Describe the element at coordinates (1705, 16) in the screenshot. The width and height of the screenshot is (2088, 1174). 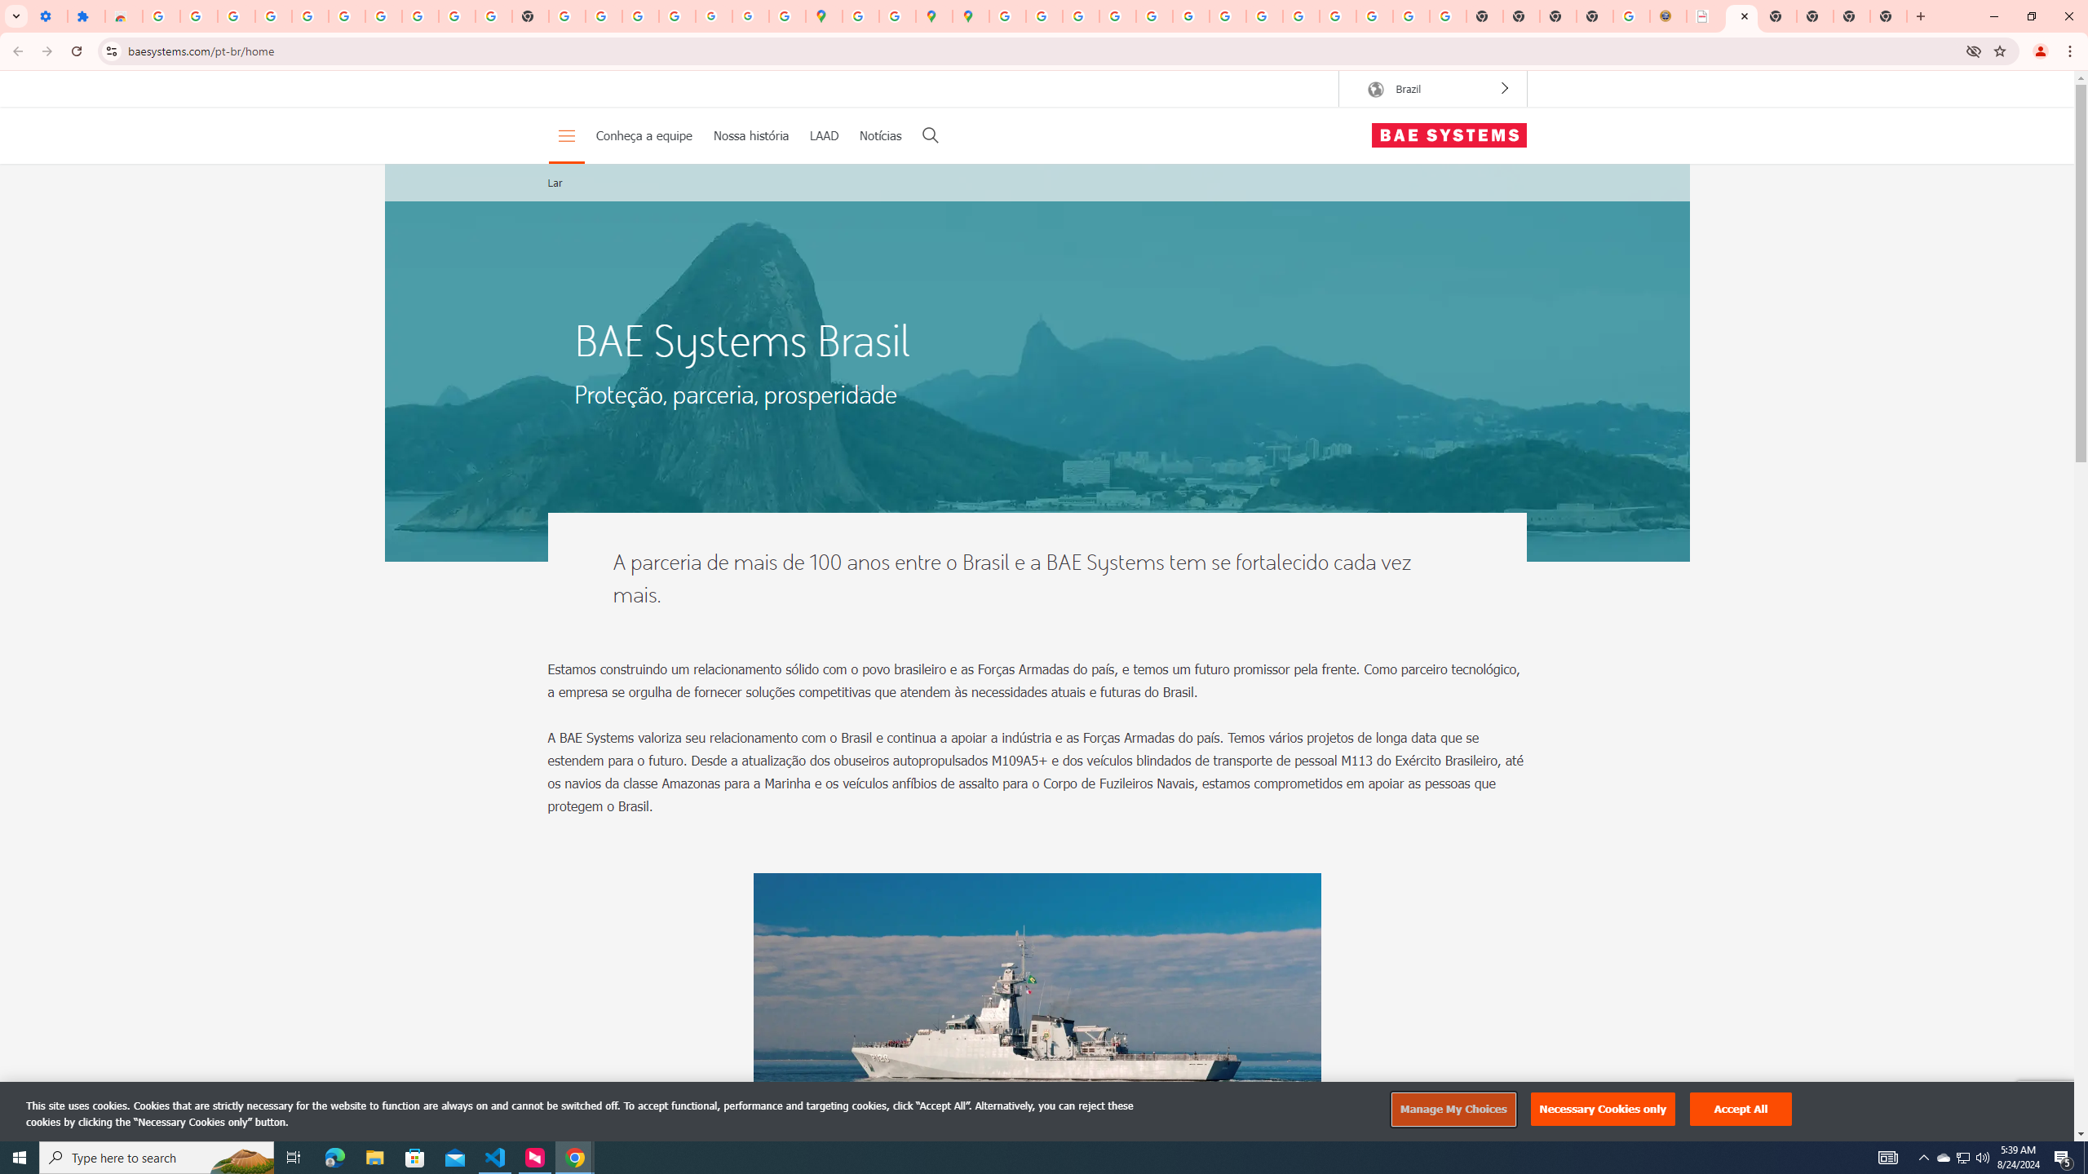
I see `Pardon Our Interruption` at that location.